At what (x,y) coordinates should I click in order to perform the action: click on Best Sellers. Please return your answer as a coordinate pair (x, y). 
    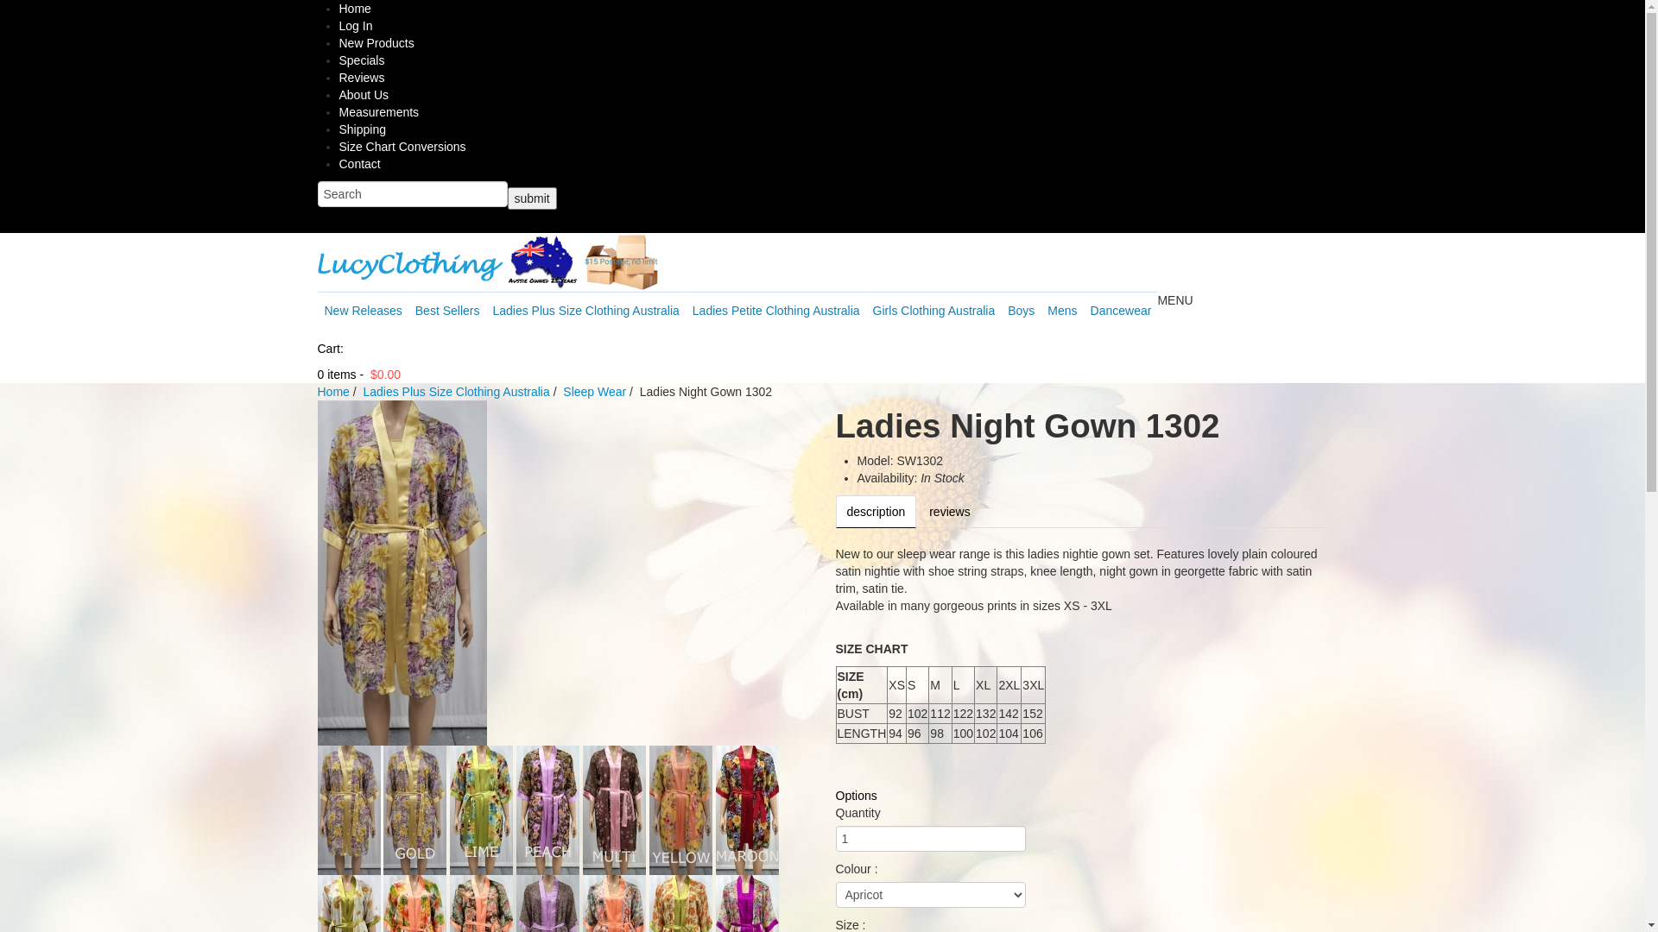
    Looking at the image, I should click on (447, 310).